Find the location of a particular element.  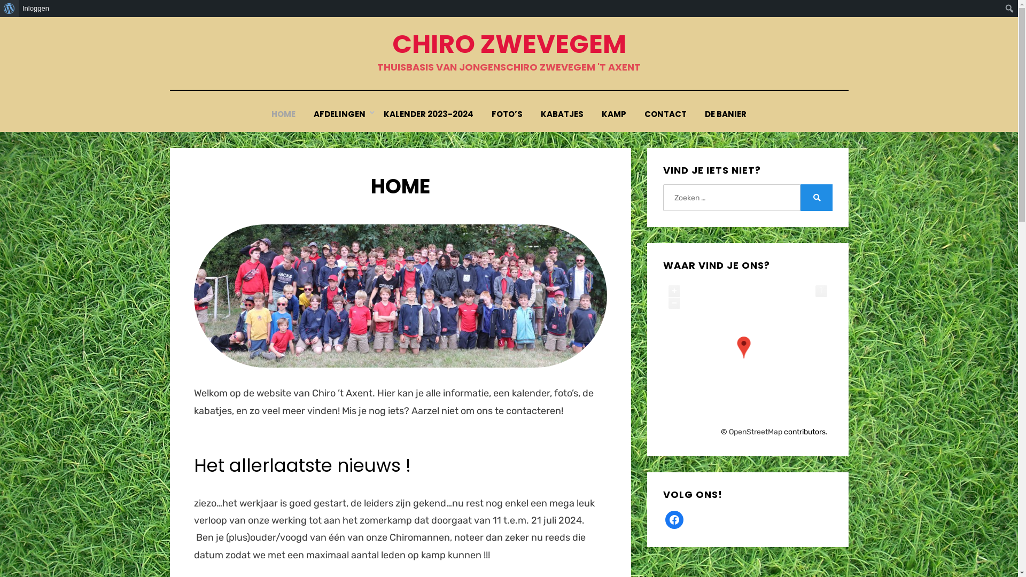

HOME is located at coordinates (283, 114).